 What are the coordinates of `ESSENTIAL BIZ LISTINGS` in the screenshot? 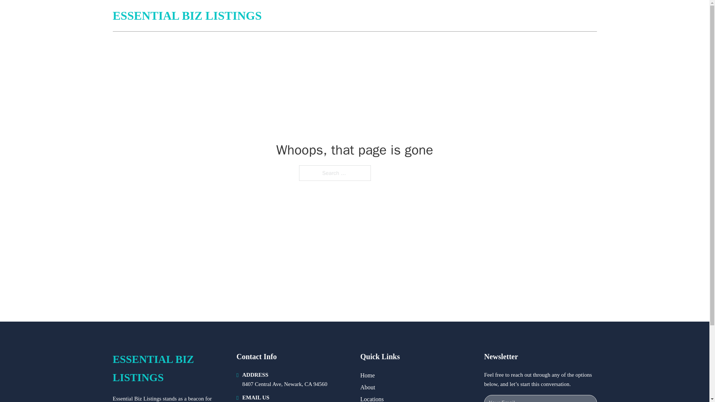 It's located at (168, 368).